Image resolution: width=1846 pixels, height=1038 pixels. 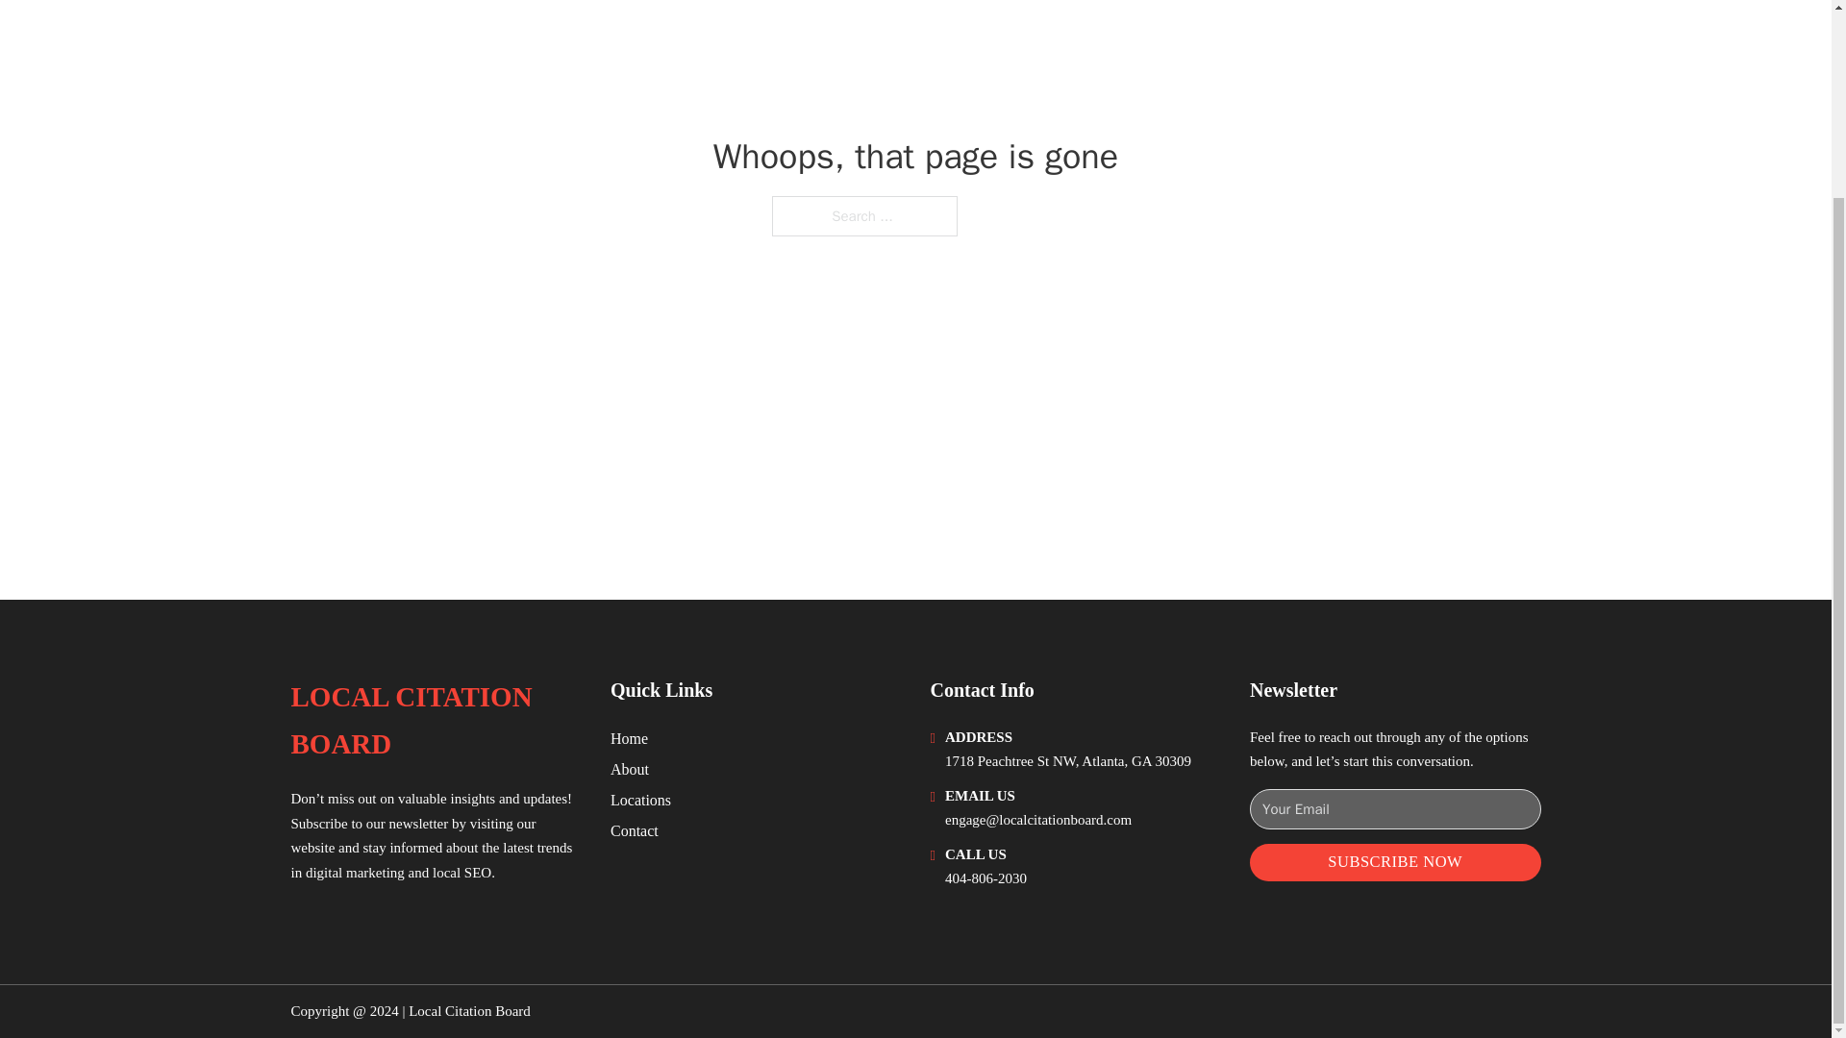 What do you see at coordinates (985, 878) in the screenshot?
I see `404-806-2030` at bounding box center [985, 878].